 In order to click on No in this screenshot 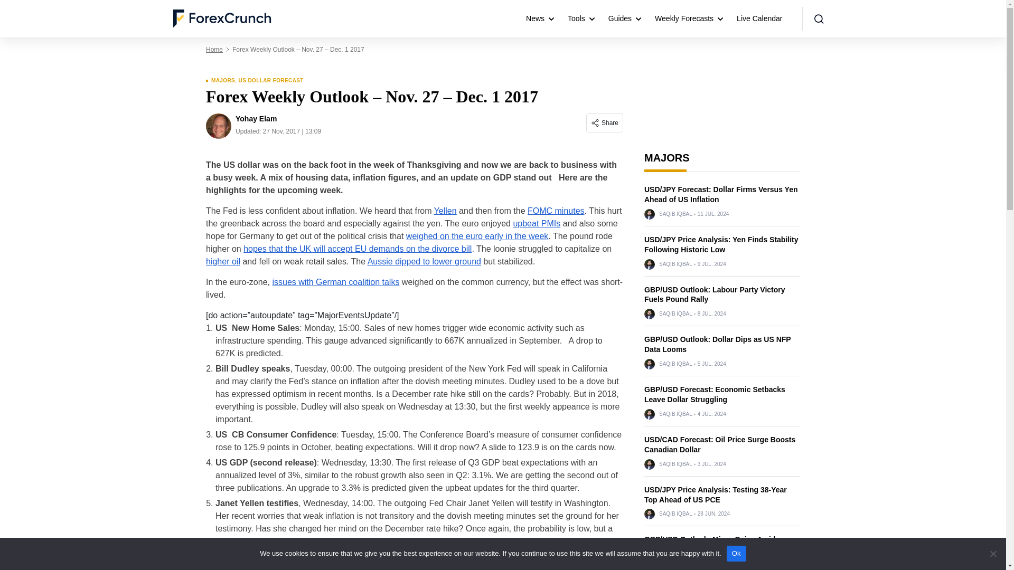, I will do `click(993, 553)`.